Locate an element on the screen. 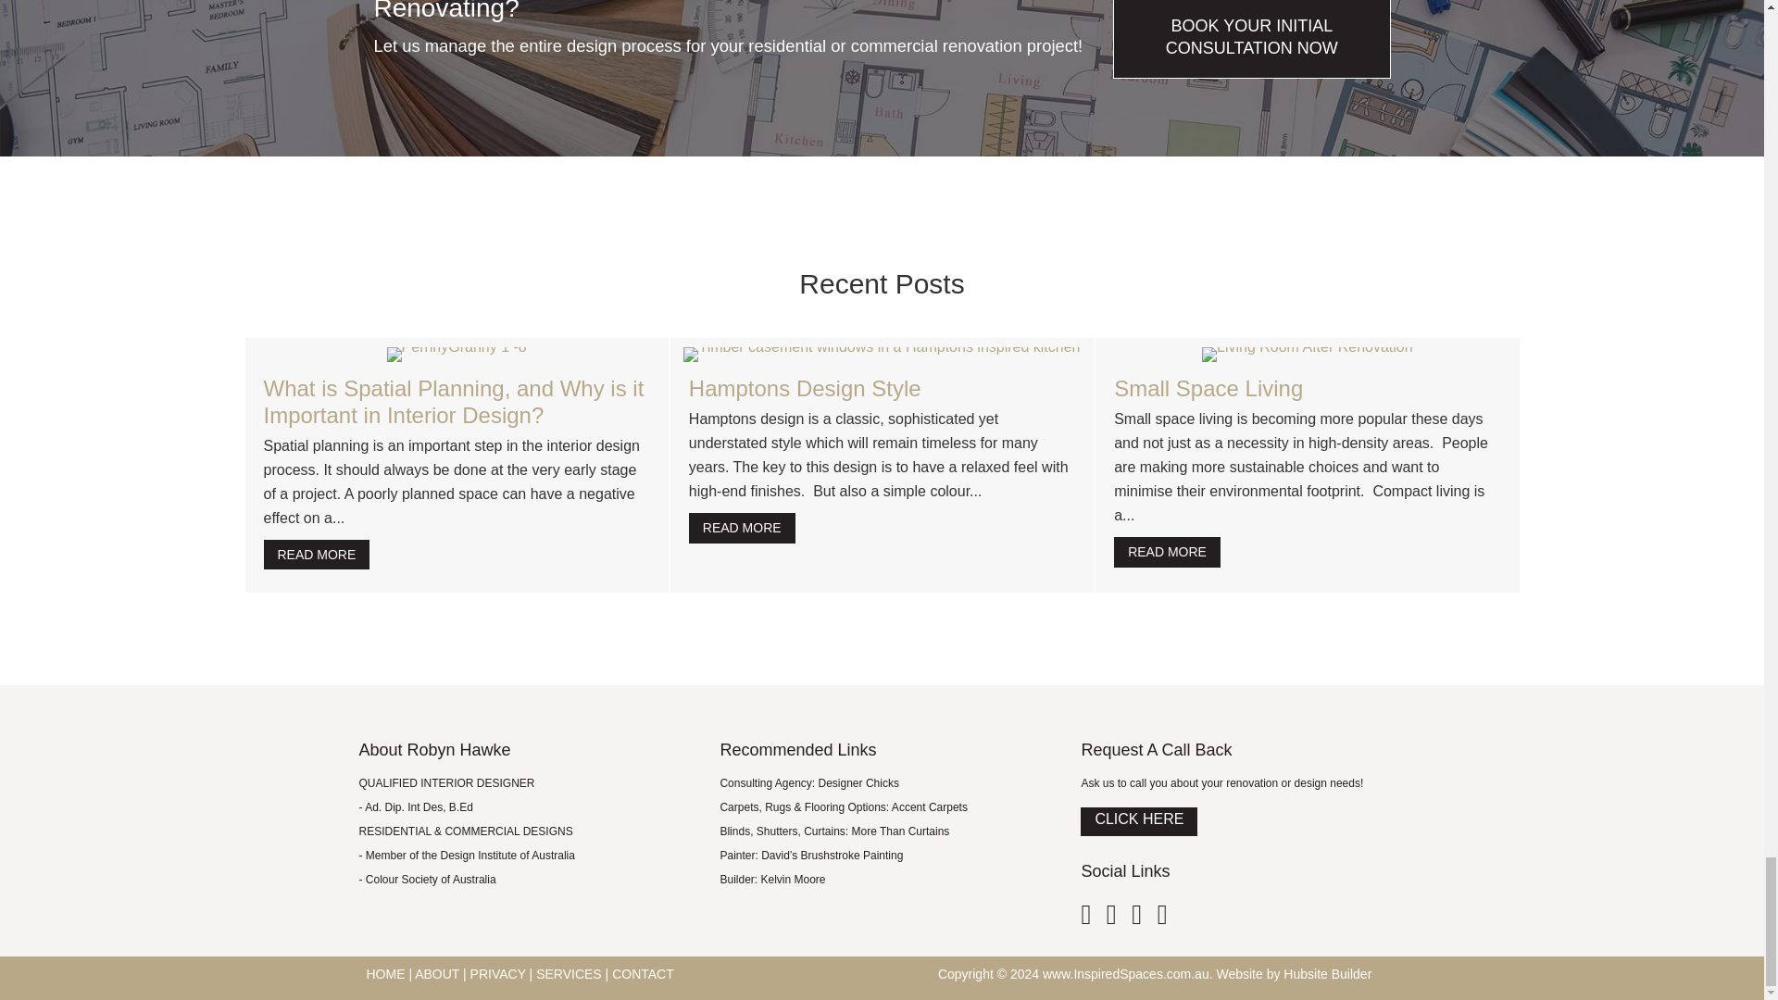 This screenshot has height=1000, width=1778. PernnyGranny 1 -8 is located at coordinates (457, 354).